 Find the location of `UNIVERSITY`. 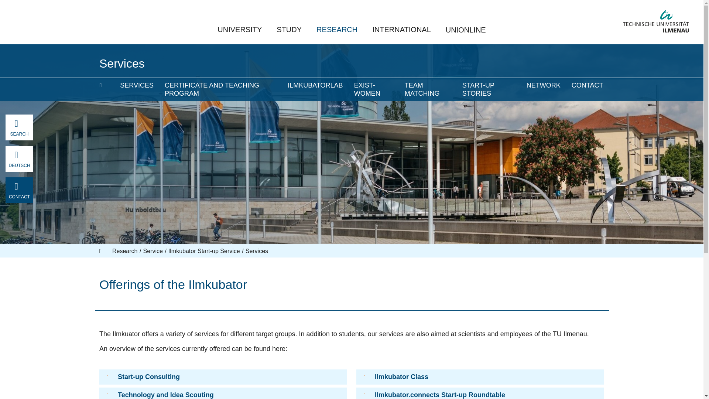

UNIVERSITY is located at coordinates (239, 30).